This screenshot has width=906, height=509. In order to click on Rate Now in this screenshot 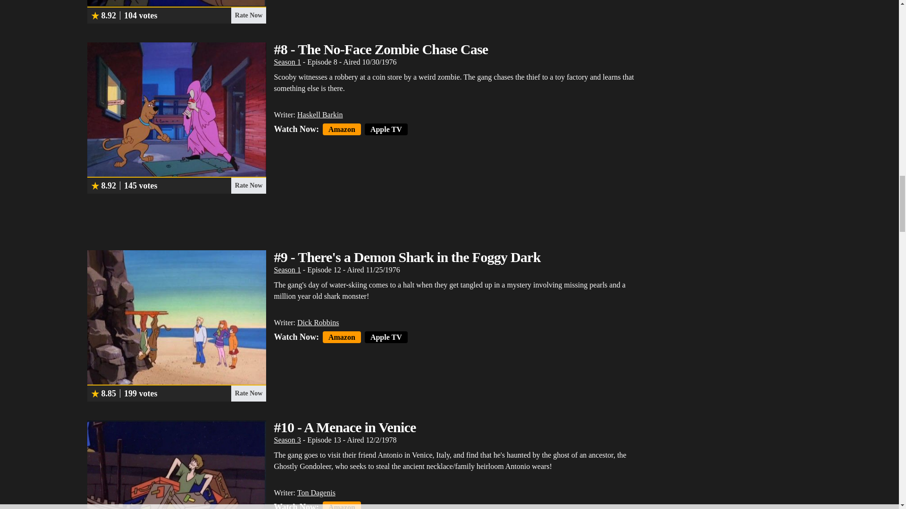, I will do `click(248, 15)`.